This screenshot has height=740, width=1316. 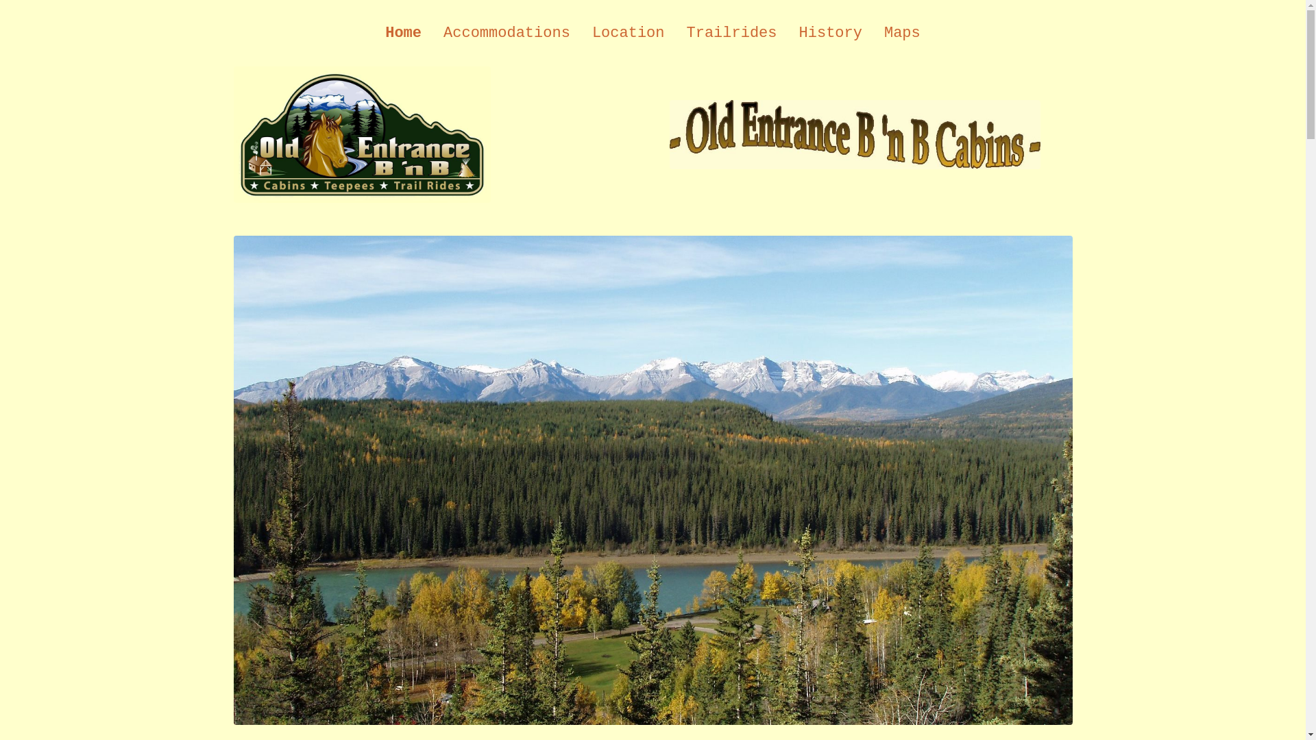 What do you see at coordinates (831, 33) in the screenshot?
I see `History` at bounding box center [831, 33].